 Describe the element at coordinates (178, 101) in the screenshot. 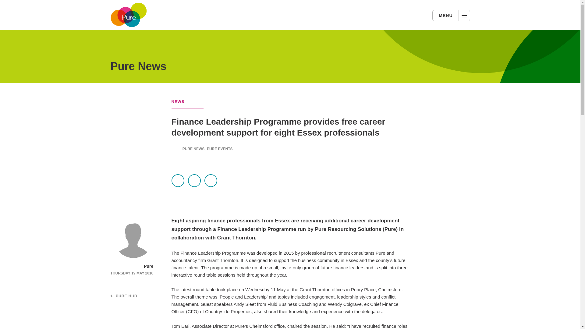

I see `NEWS` at that location.